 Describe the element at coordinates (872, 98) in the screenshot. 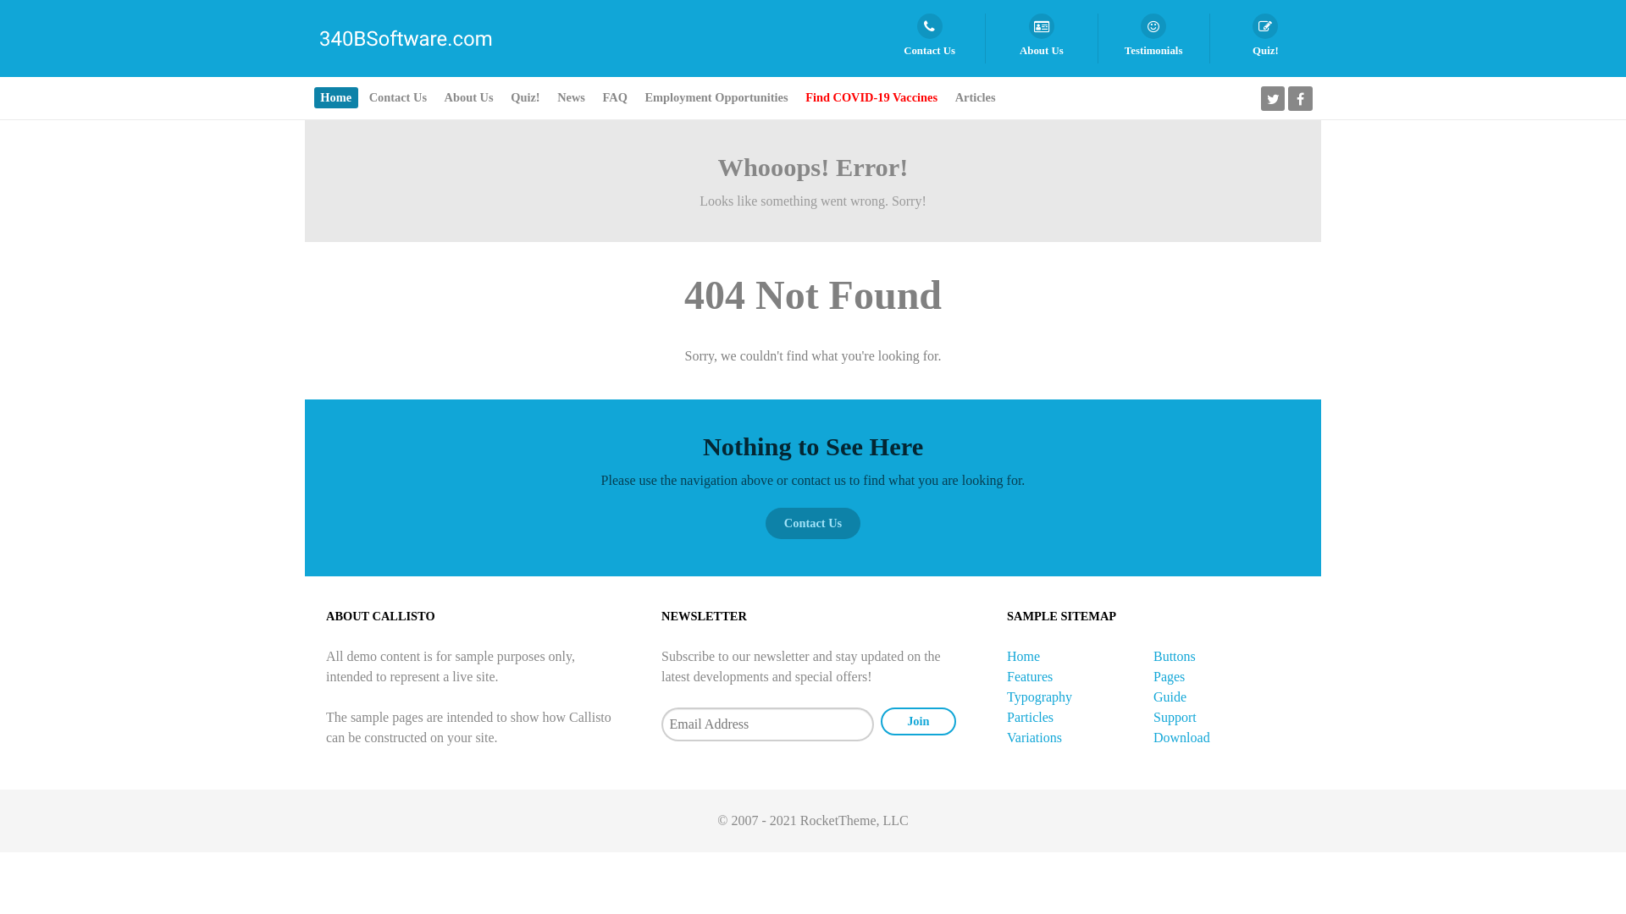

I see `Find COVID-19 Vaccines` at that location.